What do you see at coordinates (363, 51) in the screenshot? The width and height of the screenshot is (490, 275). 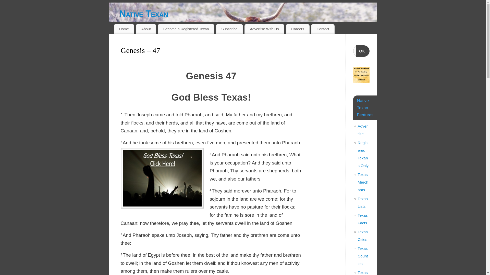 I see `OK` at bounding box center [363, 51].